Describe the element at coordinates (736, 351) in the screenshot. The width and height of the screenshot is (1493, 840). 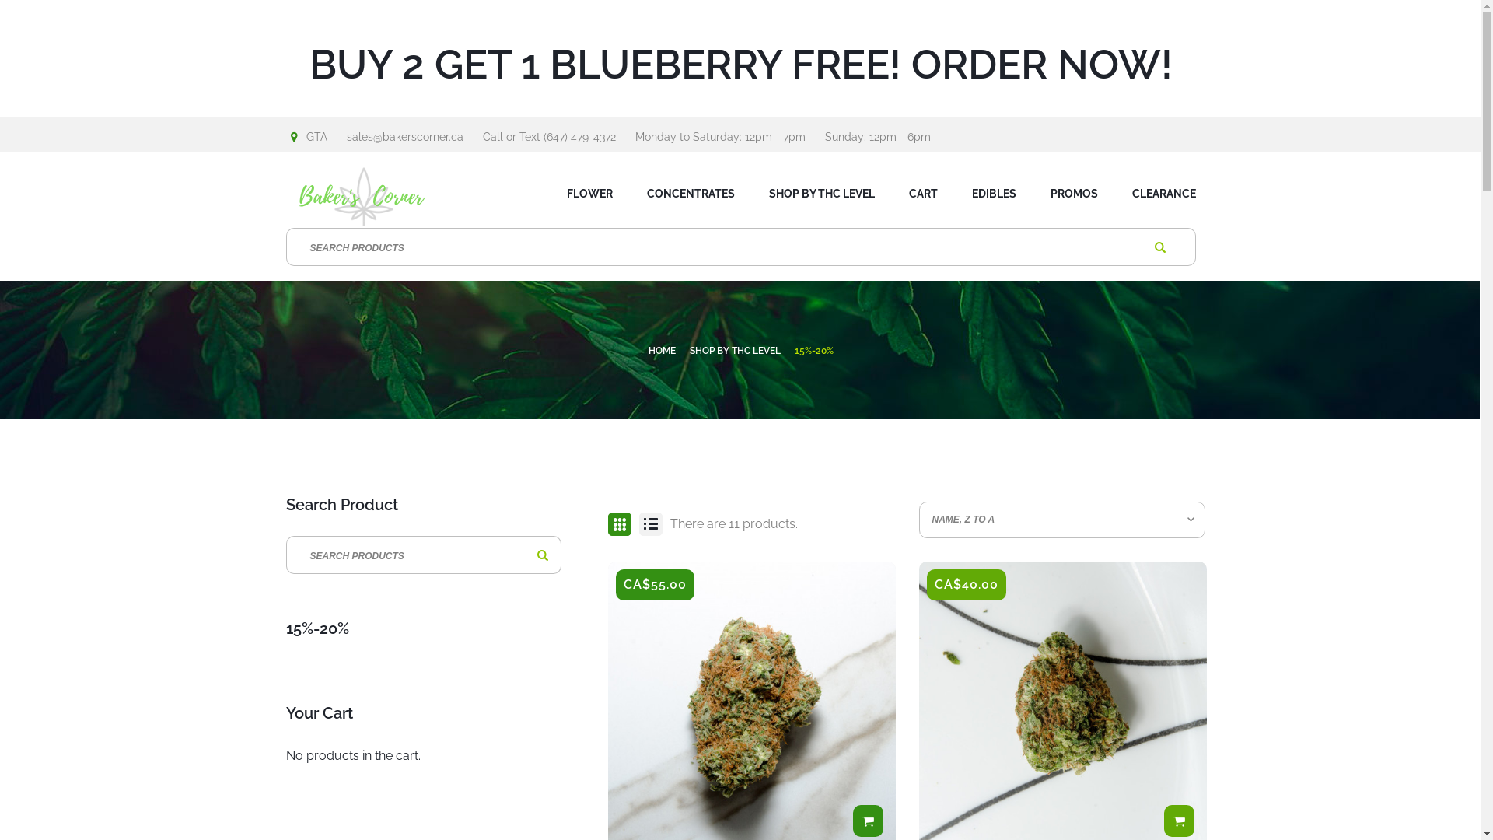
I see `SHOP BY THC LEVEL` at that location.